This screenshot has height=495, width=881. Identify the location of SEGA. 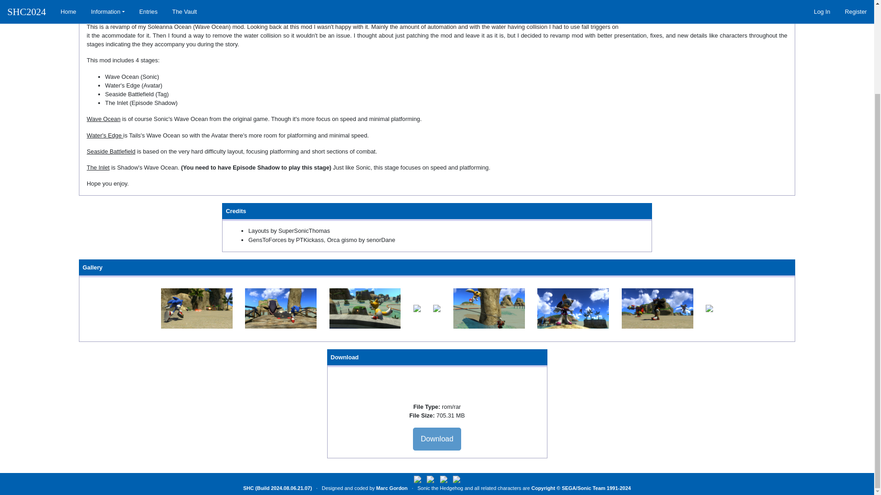
(569, 488).